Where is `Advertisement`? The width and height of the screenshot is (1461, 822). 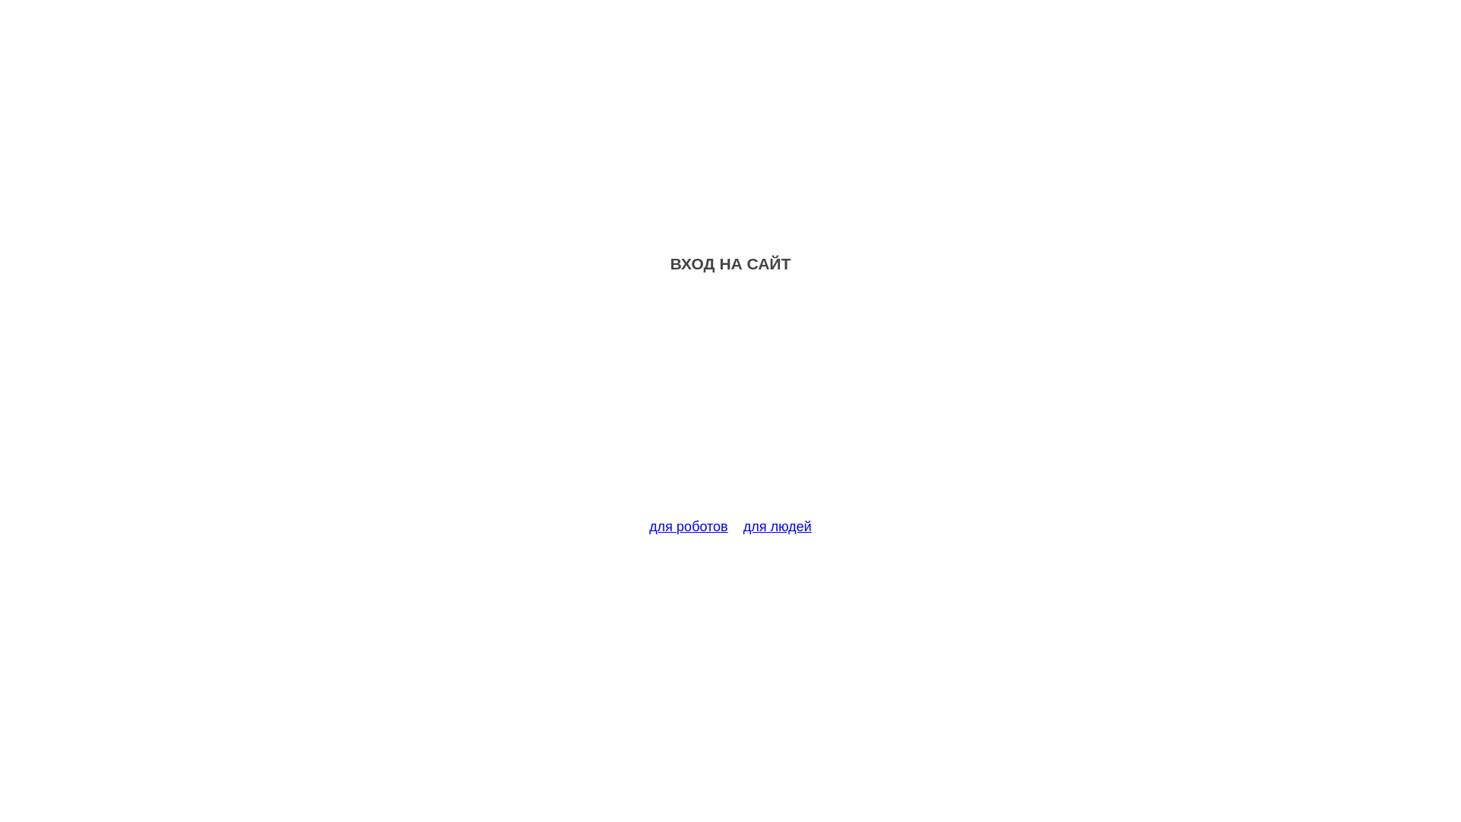
Advertisement is located at coordinates (730, 405).